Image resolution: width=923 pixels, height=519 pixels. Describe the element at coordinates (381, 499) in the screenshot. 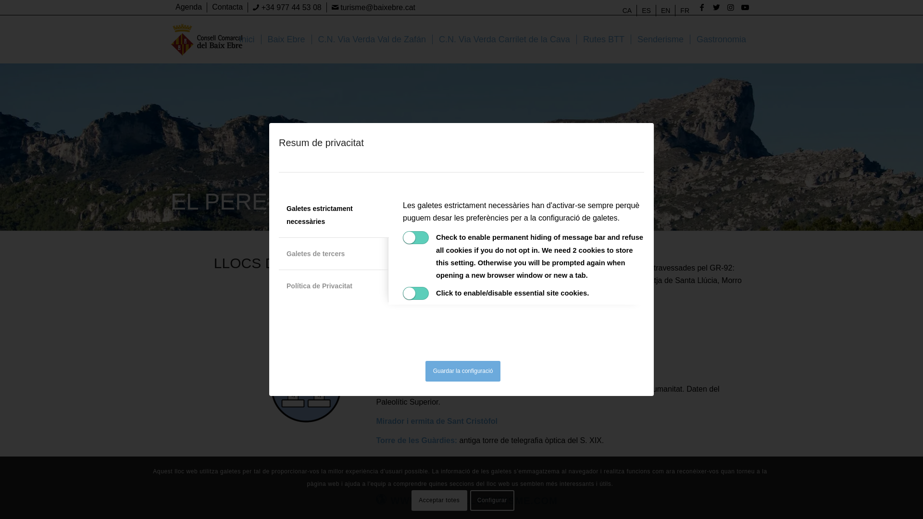

I see `www.elperelloturisme.com` at that location.